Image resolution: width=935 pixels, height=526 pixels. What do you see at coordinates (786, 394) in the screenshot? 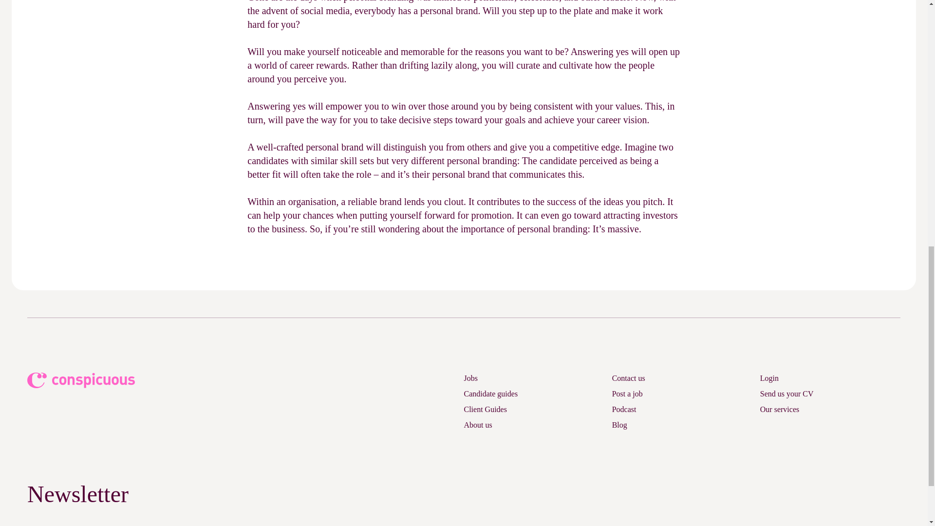
I see `Send us your CV` at bounding box center [786, 394].